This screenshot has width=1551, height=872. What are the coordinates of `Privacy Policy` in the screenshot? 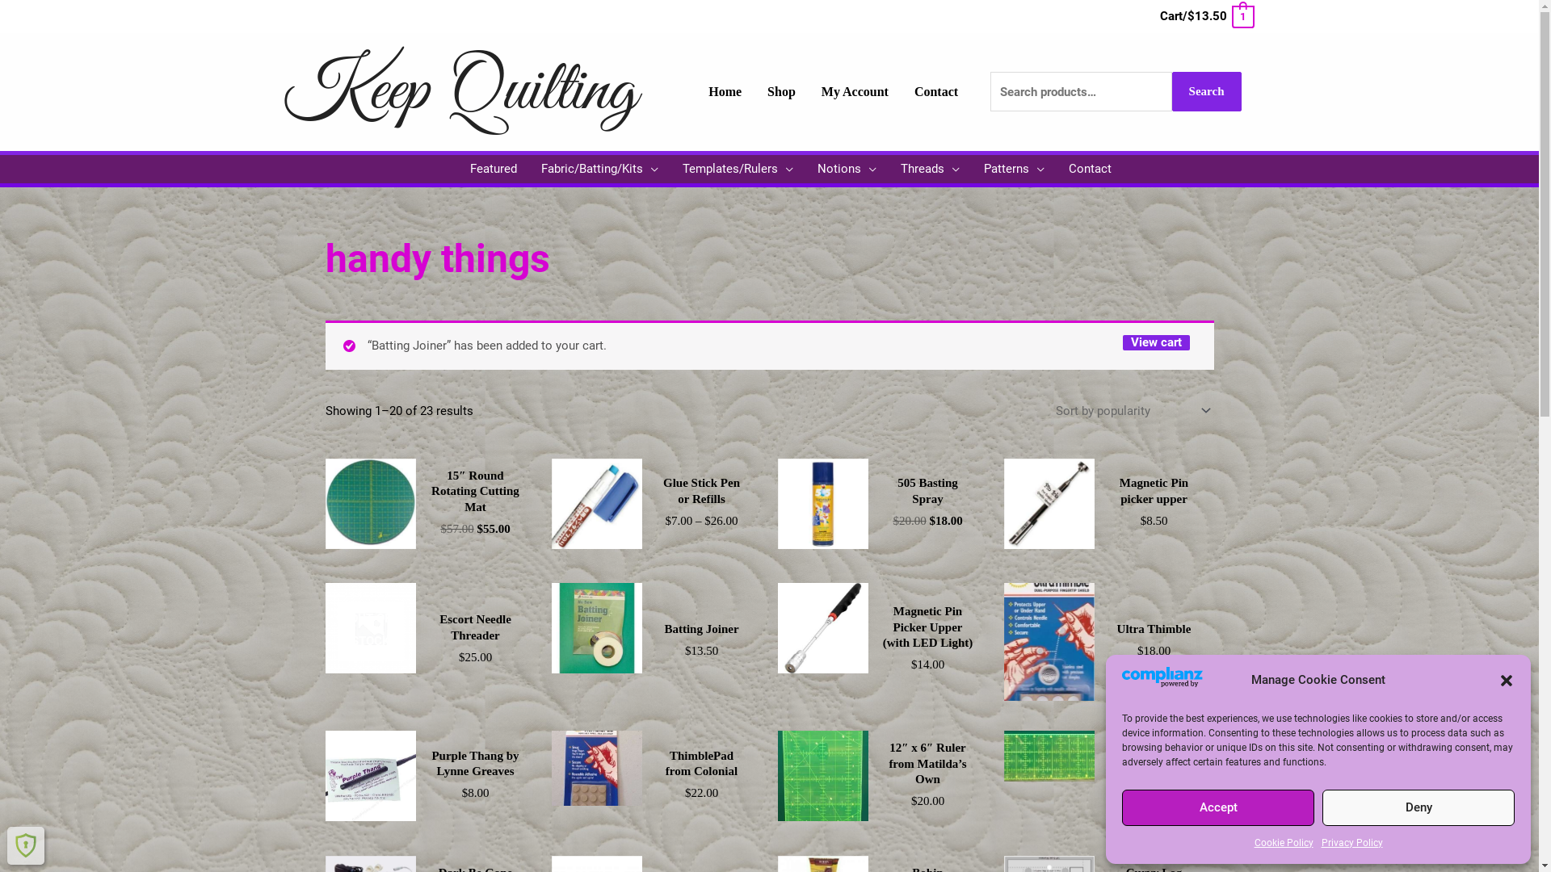 It's located at (1352, 843).